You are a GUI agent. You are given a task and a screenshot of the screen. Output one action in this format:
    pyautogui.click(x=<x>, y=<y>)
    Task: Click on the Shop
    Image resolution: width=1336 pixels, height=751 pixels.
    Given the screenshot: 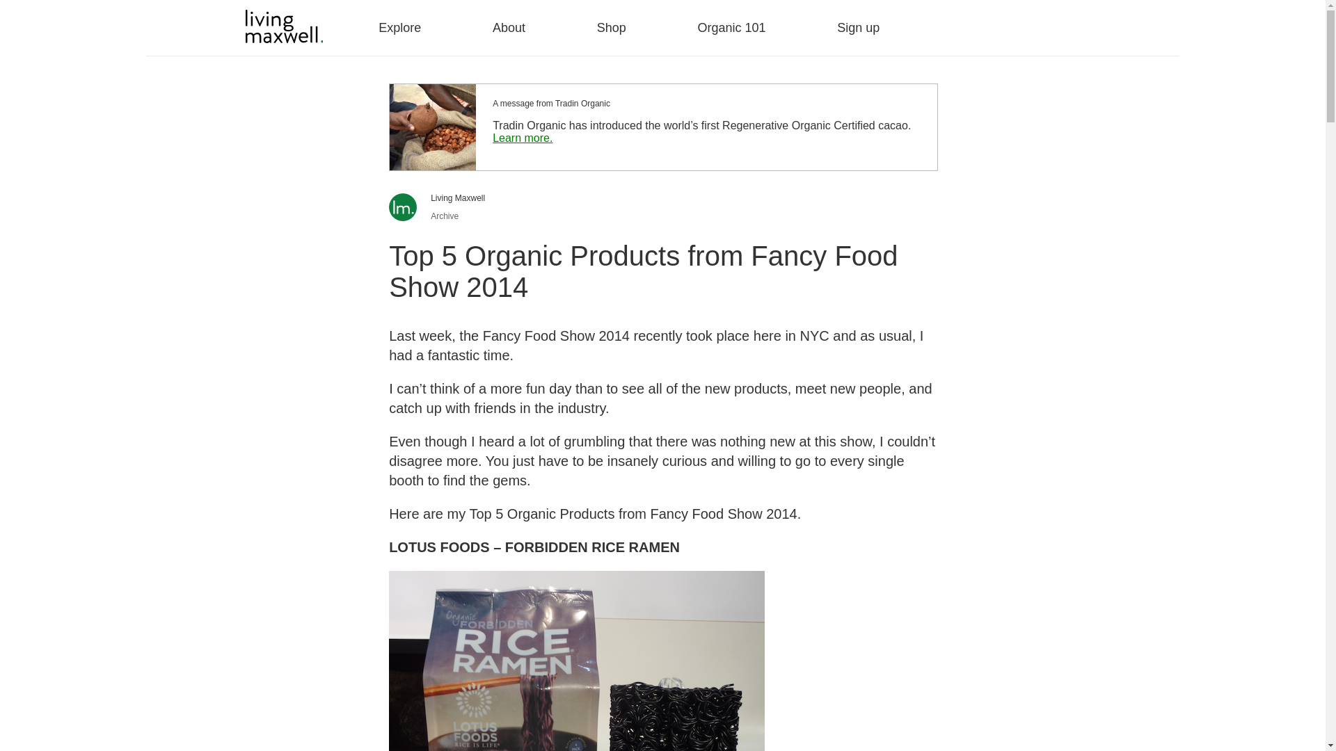 What is the action you would take?
    pyautogui.click(x=612, y=28)
    